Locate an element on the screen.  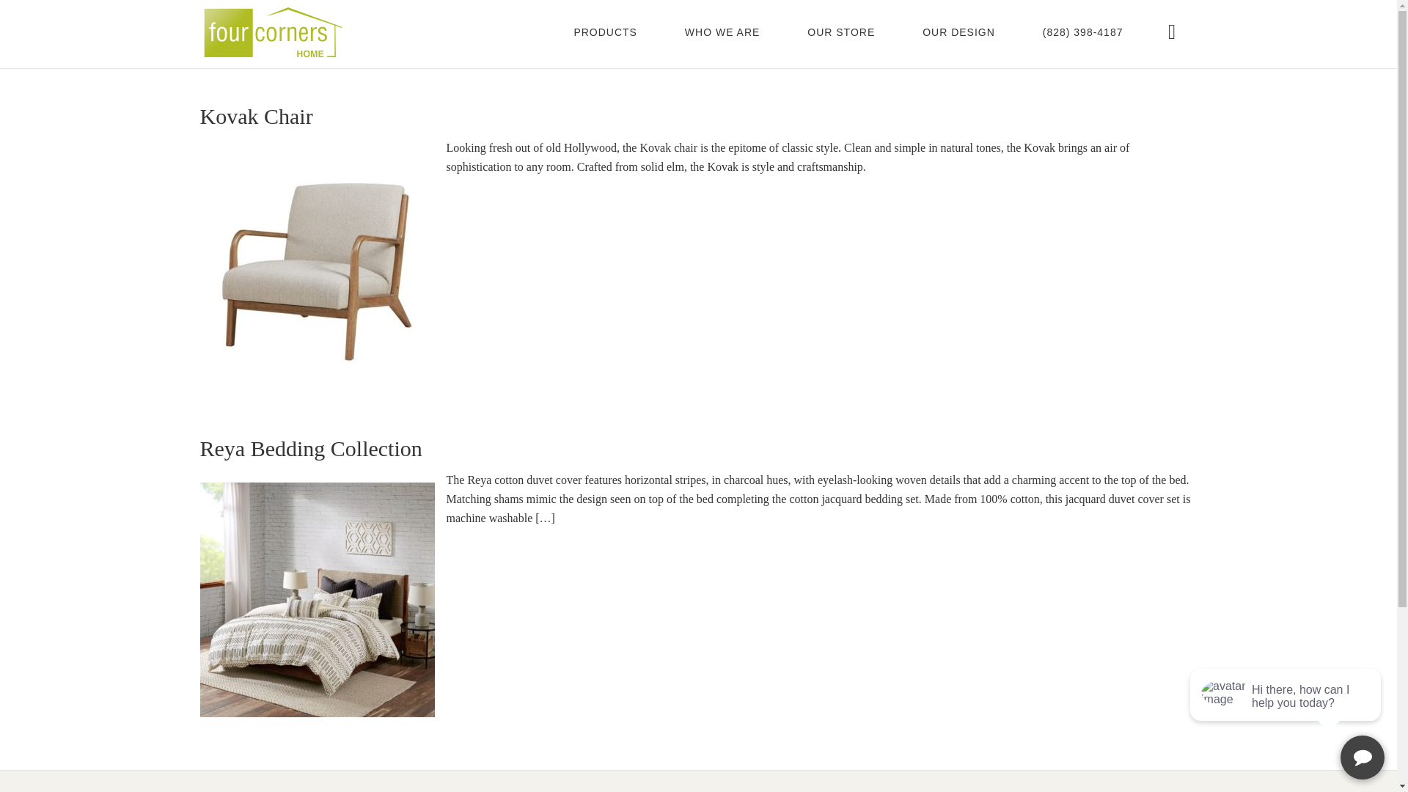
WHO WE ARE is located at coordinates (723, 26).